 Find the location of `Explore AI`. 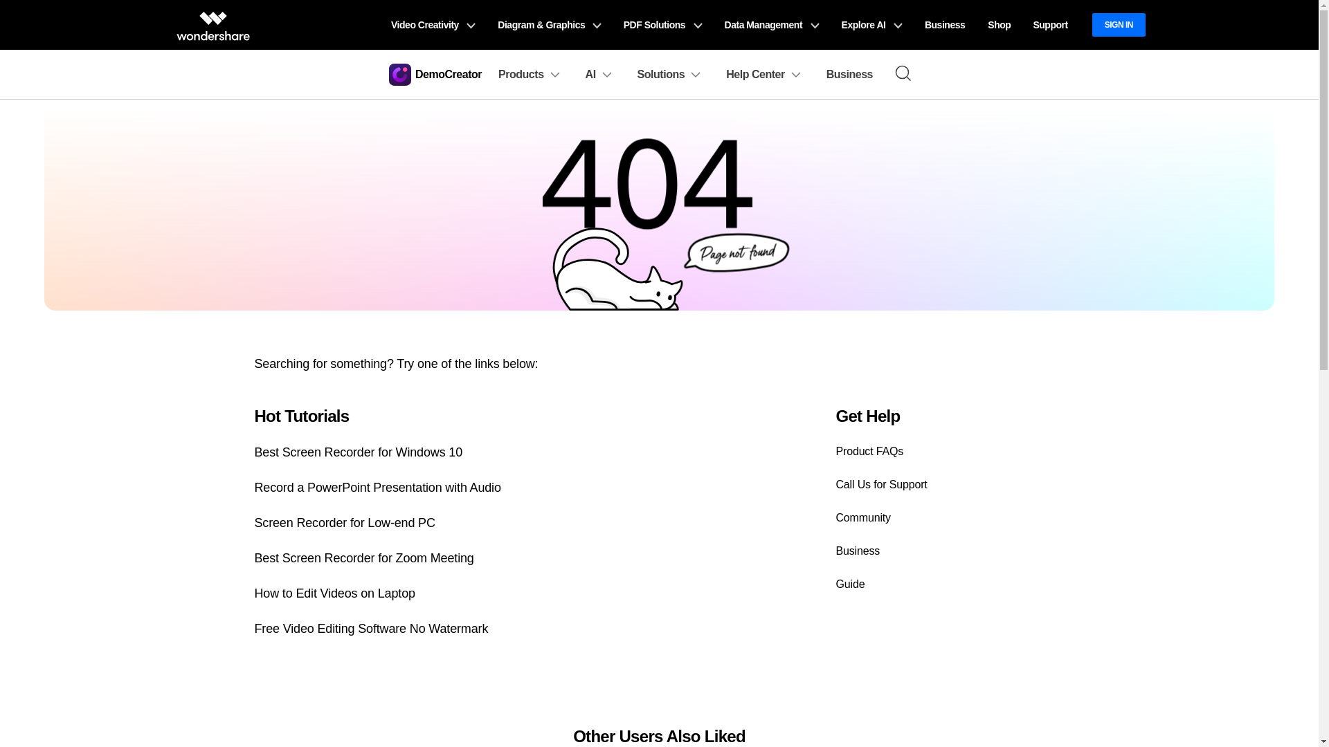

Explore AI is located at coordinates (872, 25).